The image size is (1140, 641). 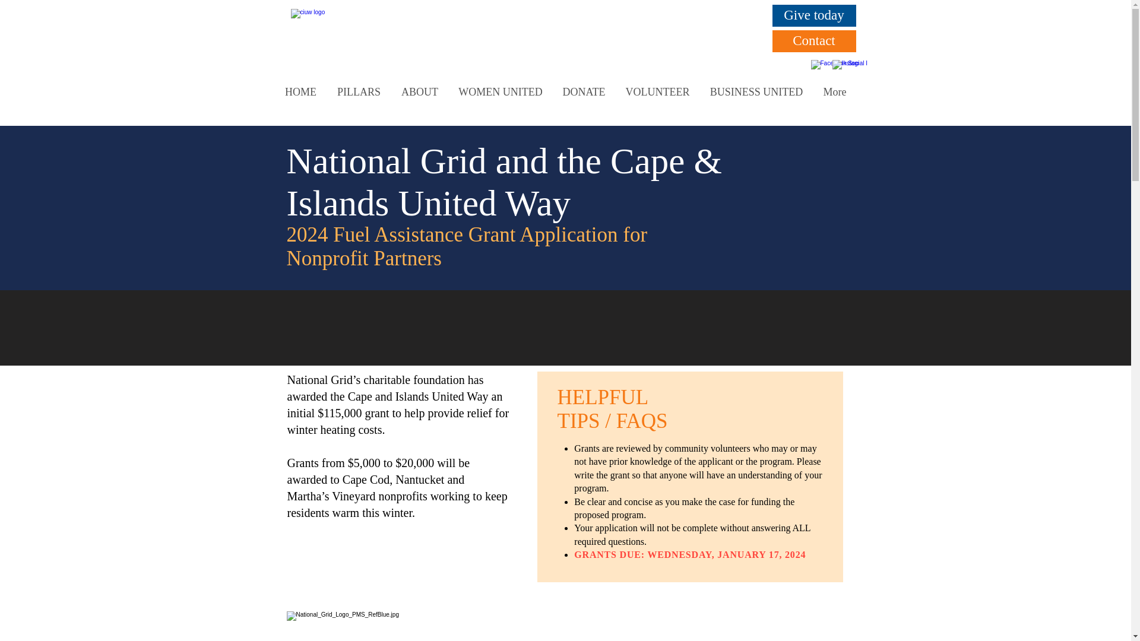 What do you see at coordinates (813, 15) in the screenshot?
I see `Give today` at bounding box center [813, 15].